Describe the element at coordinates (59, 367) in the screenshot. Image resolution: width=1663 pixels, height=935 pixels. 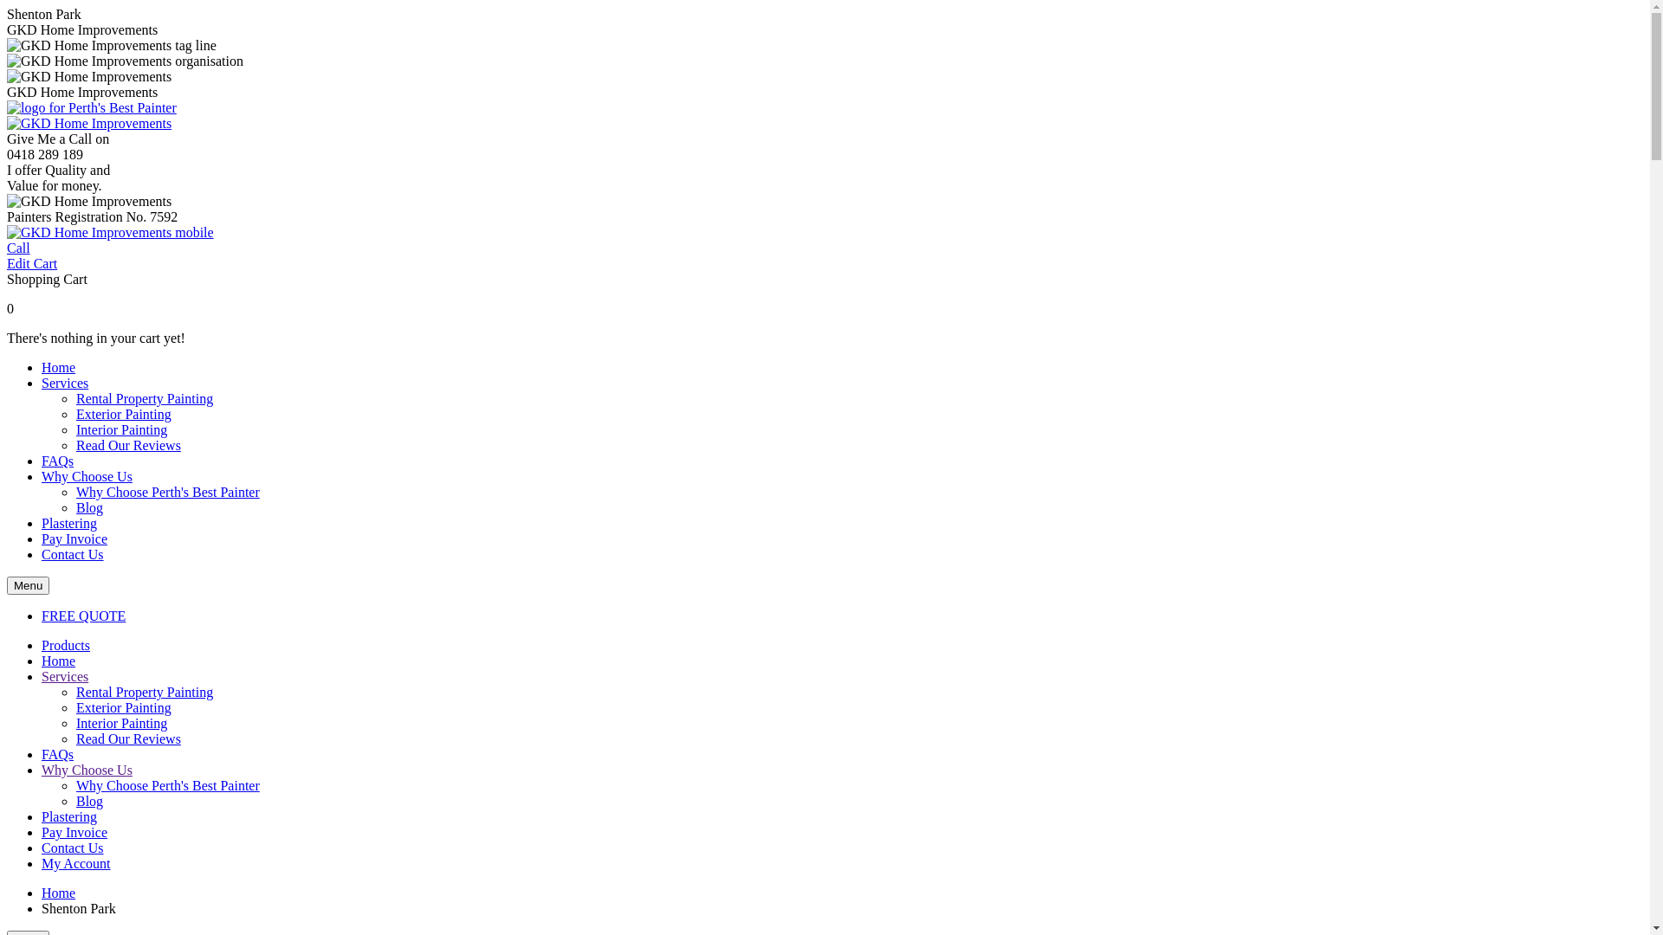
I see `Home` at that location.